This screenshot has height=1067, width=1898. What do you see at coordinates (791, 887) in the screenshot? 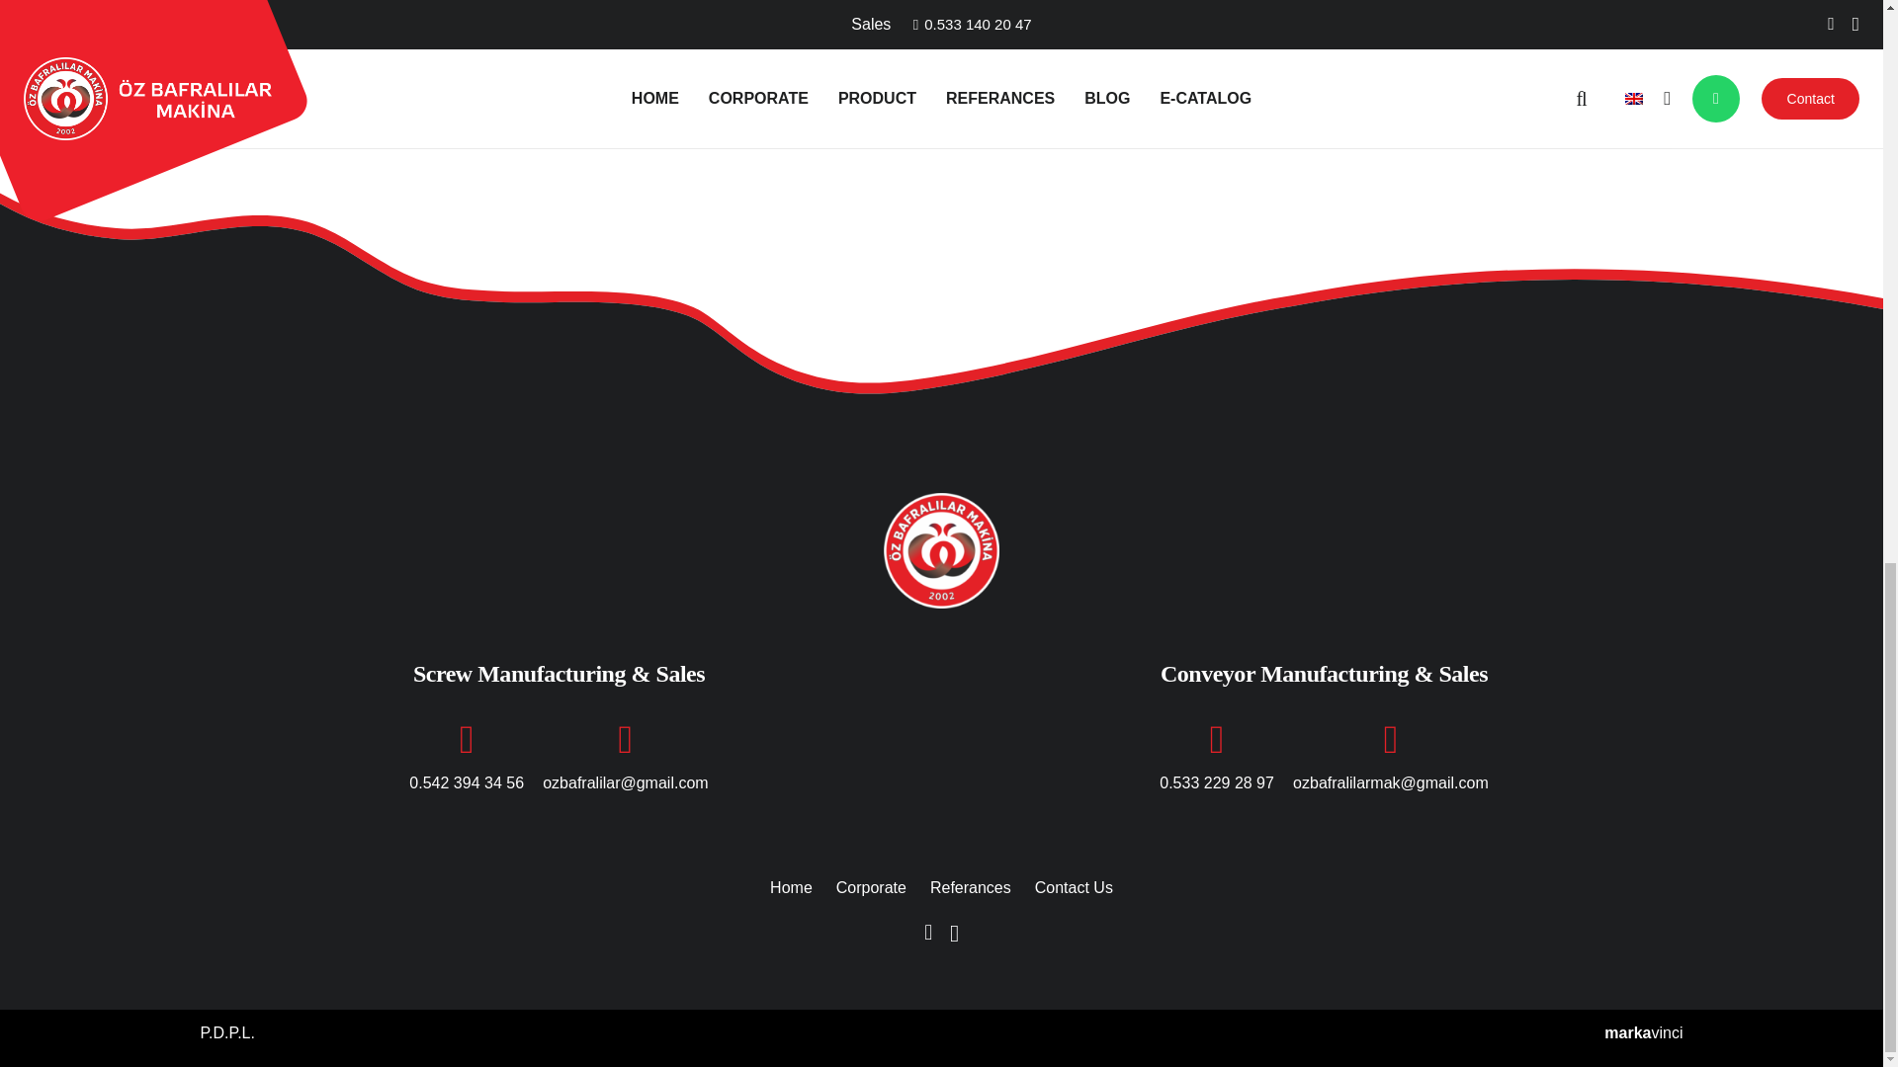
I see `Home` at bounding box center [791, 887].